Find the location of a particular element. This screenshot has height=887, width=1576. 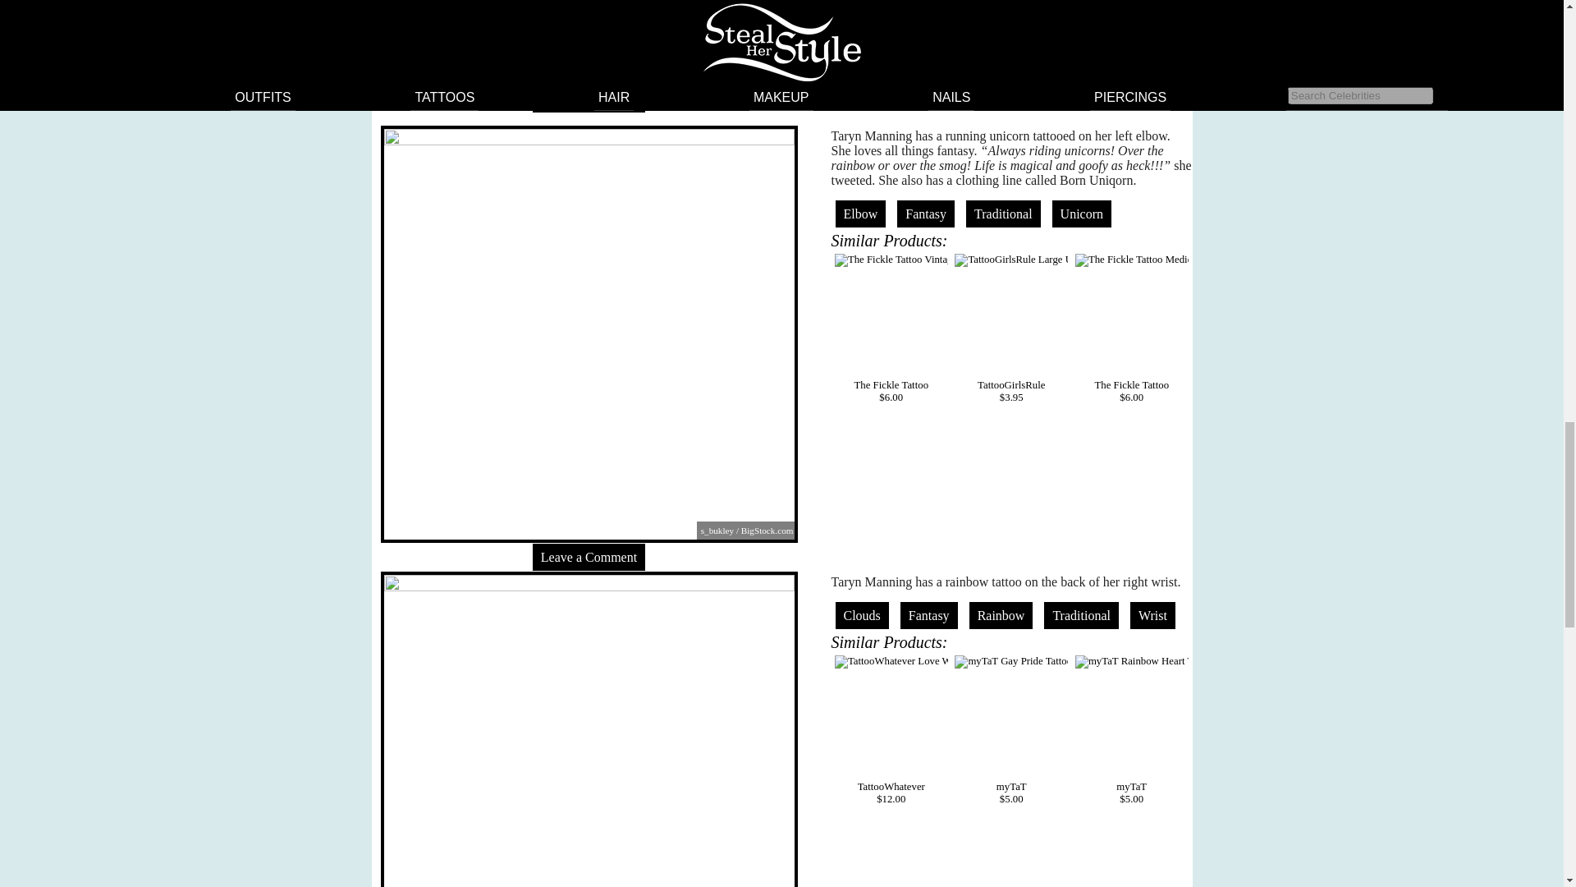

The Fickle Tattoo Vintage Unicorn Temporary Tattoos -  is located at coordinates (891, 260).